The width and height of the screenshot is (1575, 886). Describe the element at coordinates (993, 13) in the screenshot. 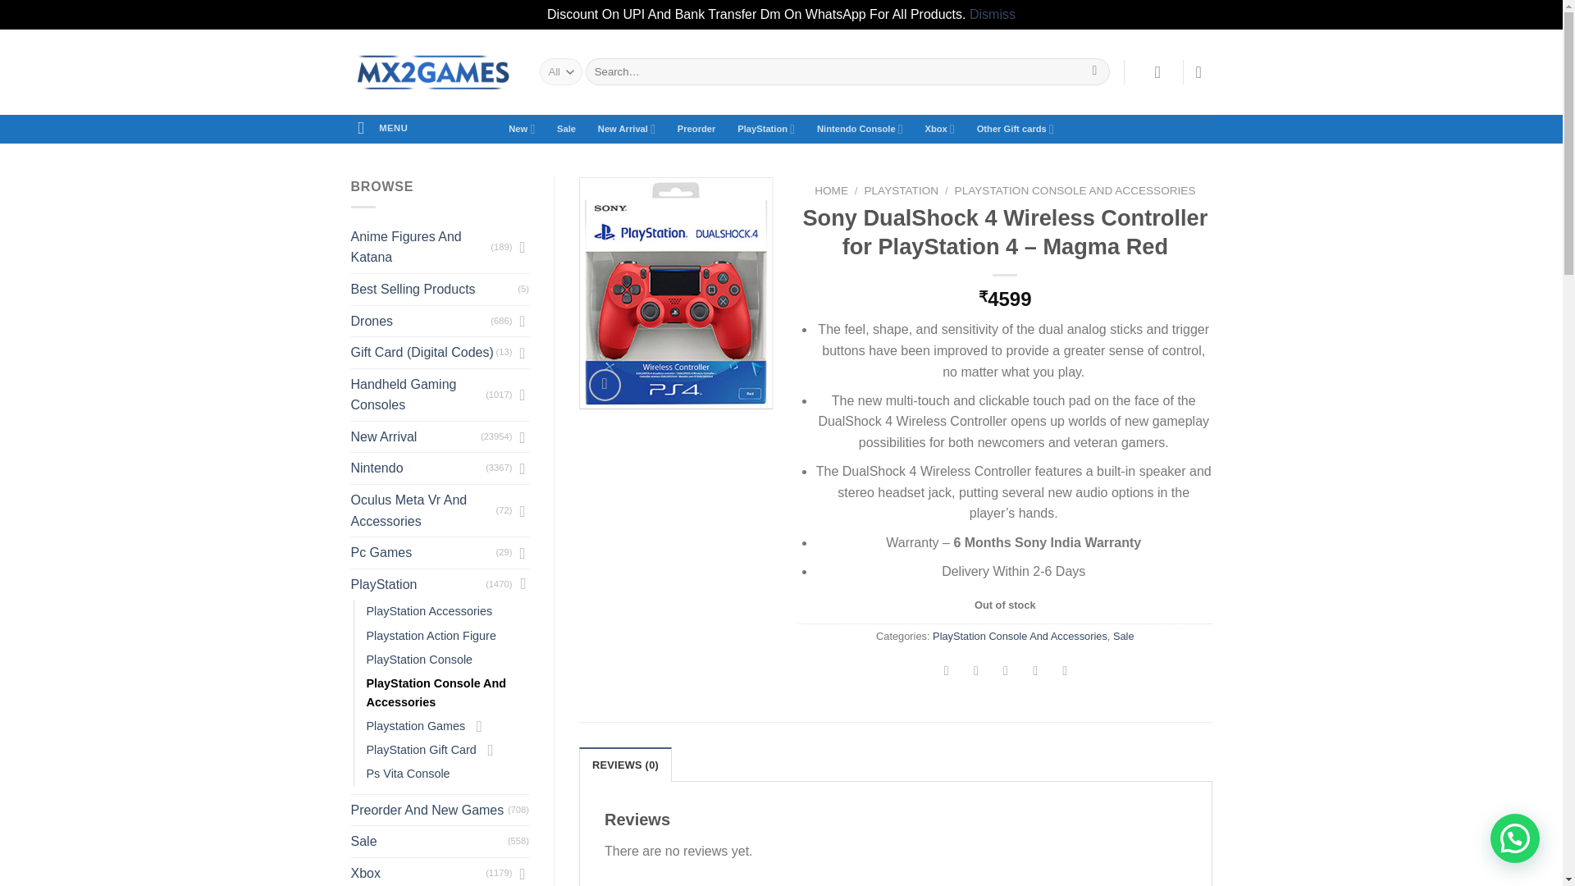

I see `Dismiss` at that location.